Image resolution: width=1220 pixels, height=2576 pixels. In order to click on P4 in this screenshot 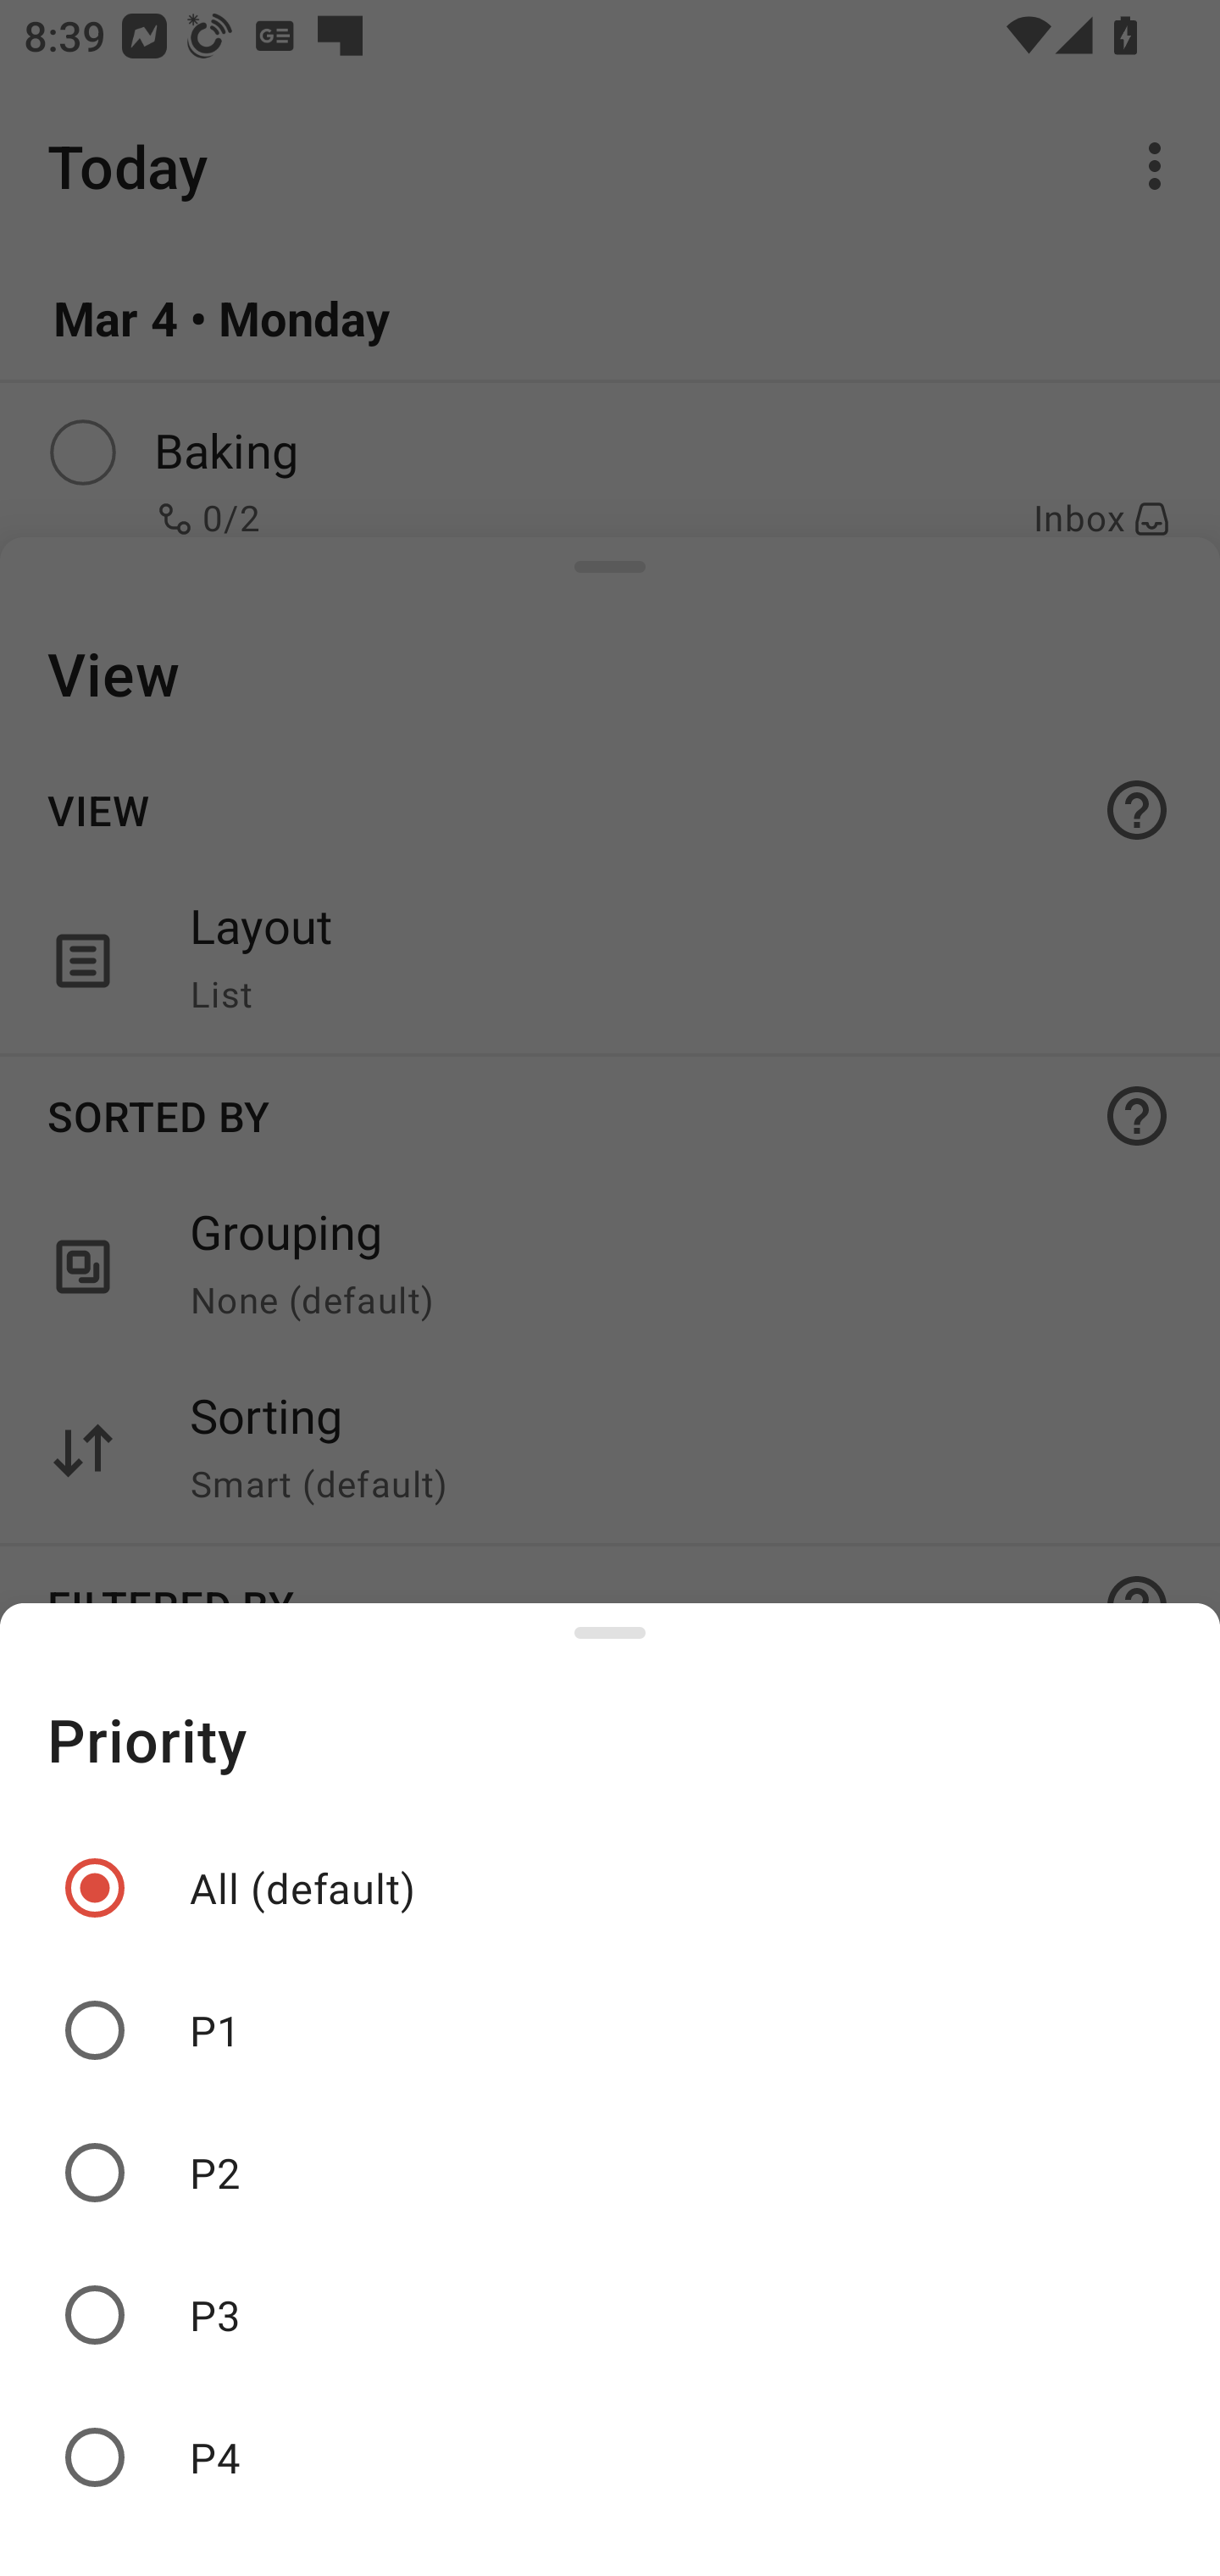, I will do `click(610, 2457)`.